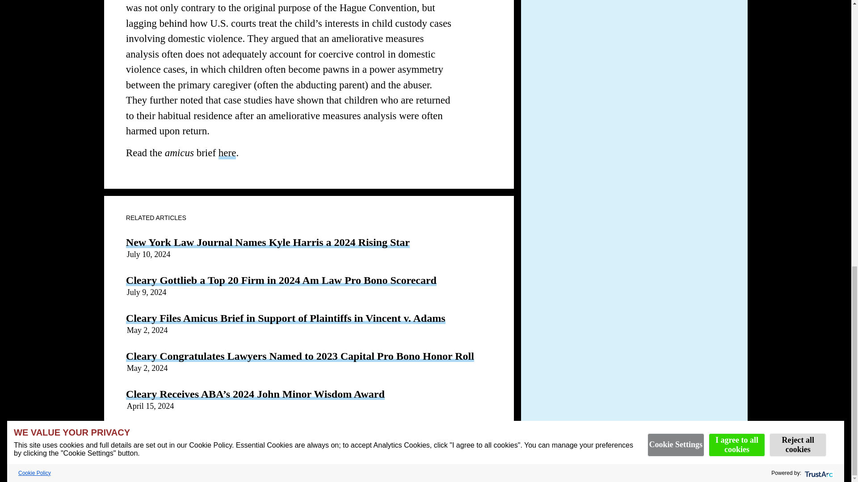 The height and width of the screenshot is (482, 858). What do you see at coordinates (427, 443) in the screenshot?
I see `Site Map` at bounding box center [427, 443].